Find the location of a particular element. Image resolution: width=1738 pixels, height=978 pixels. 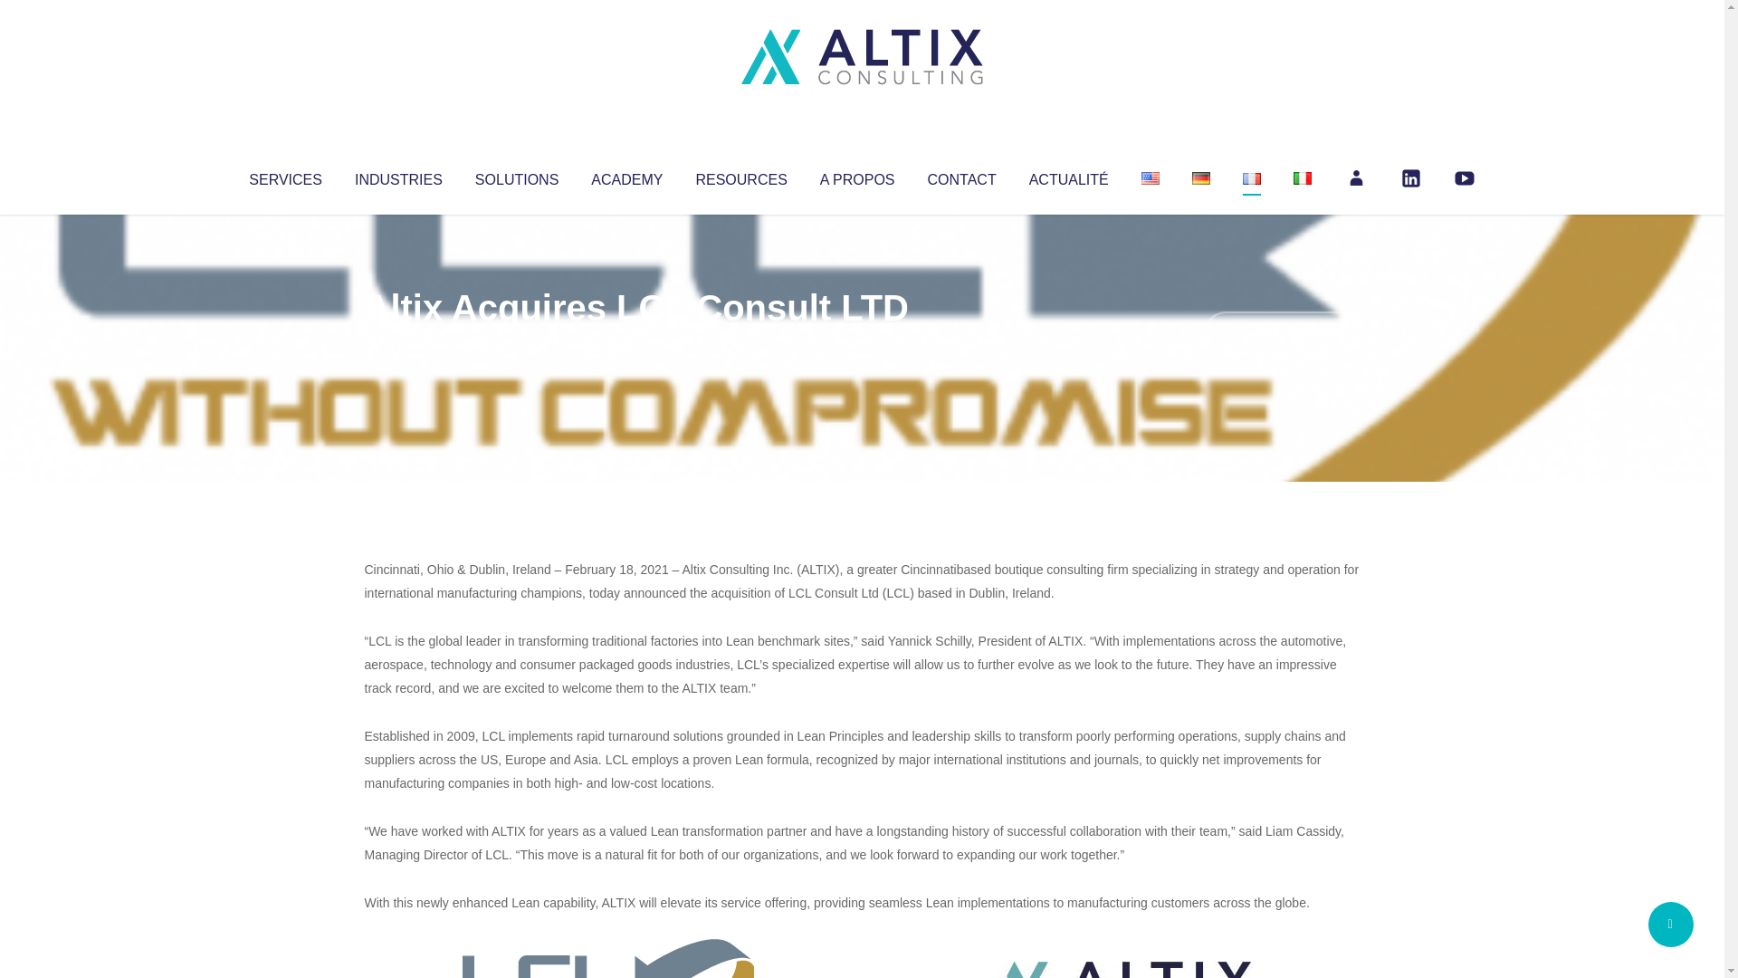

RESOURCES is located at coordinates (740, 176).